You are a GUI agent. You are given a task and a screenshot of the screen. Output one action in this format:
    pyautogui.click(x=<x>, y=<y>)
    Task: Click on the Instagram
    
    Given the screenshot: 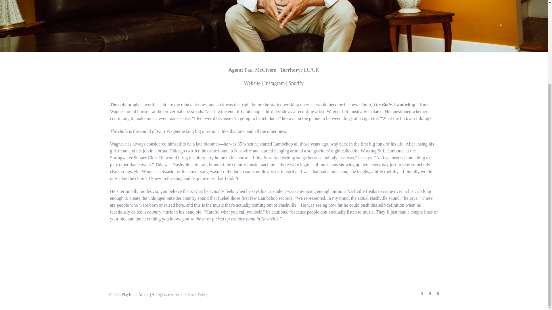 What is the action you would take?
    pyautogui.click(x=274, y=83)
    